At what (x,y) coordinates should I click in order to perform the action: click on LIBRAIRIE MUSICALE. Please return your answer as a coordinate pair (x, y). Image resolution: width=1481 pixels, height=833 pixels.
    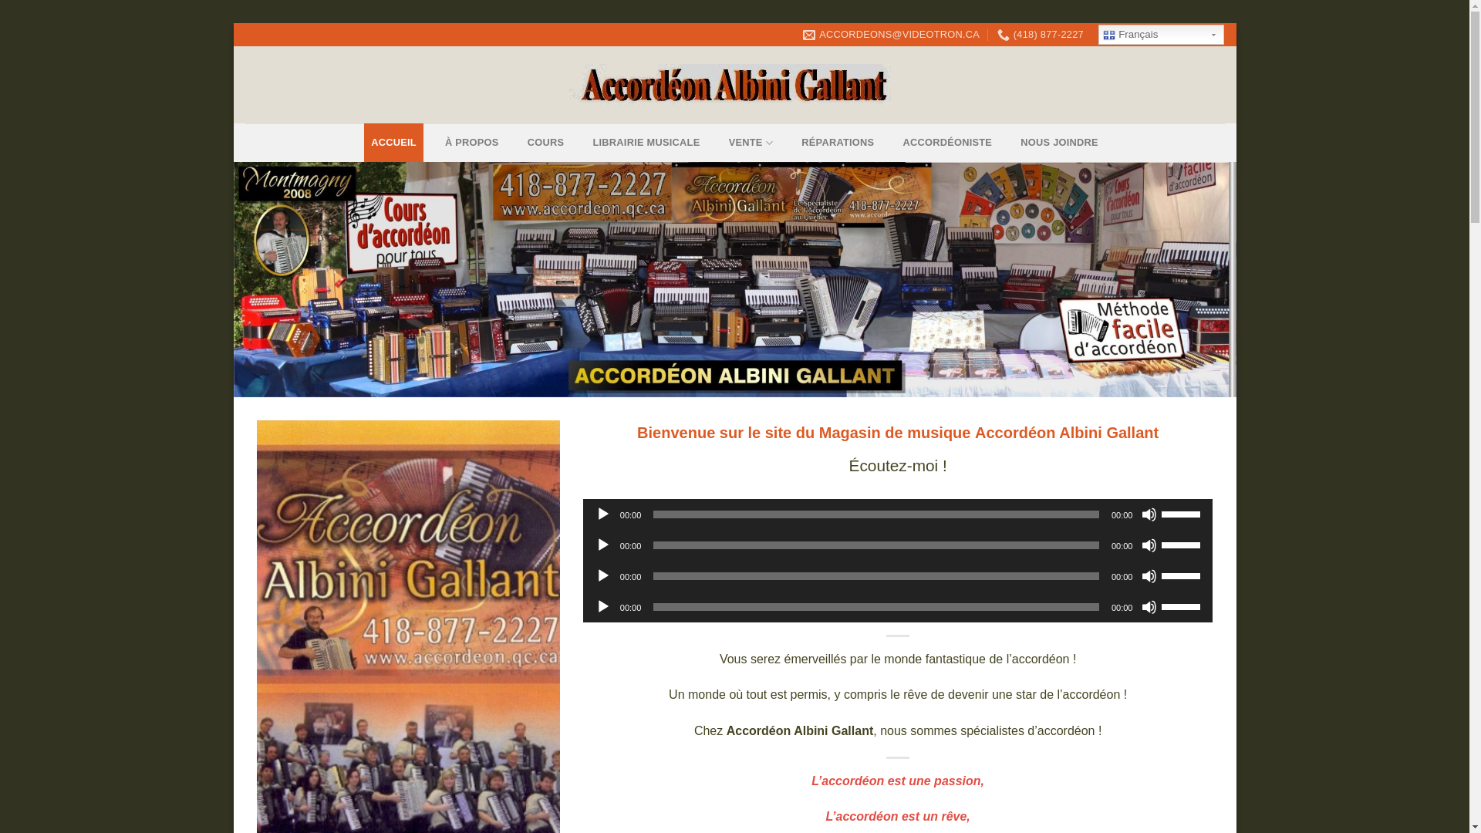
    Looking at the image, I should click on (646, 143).